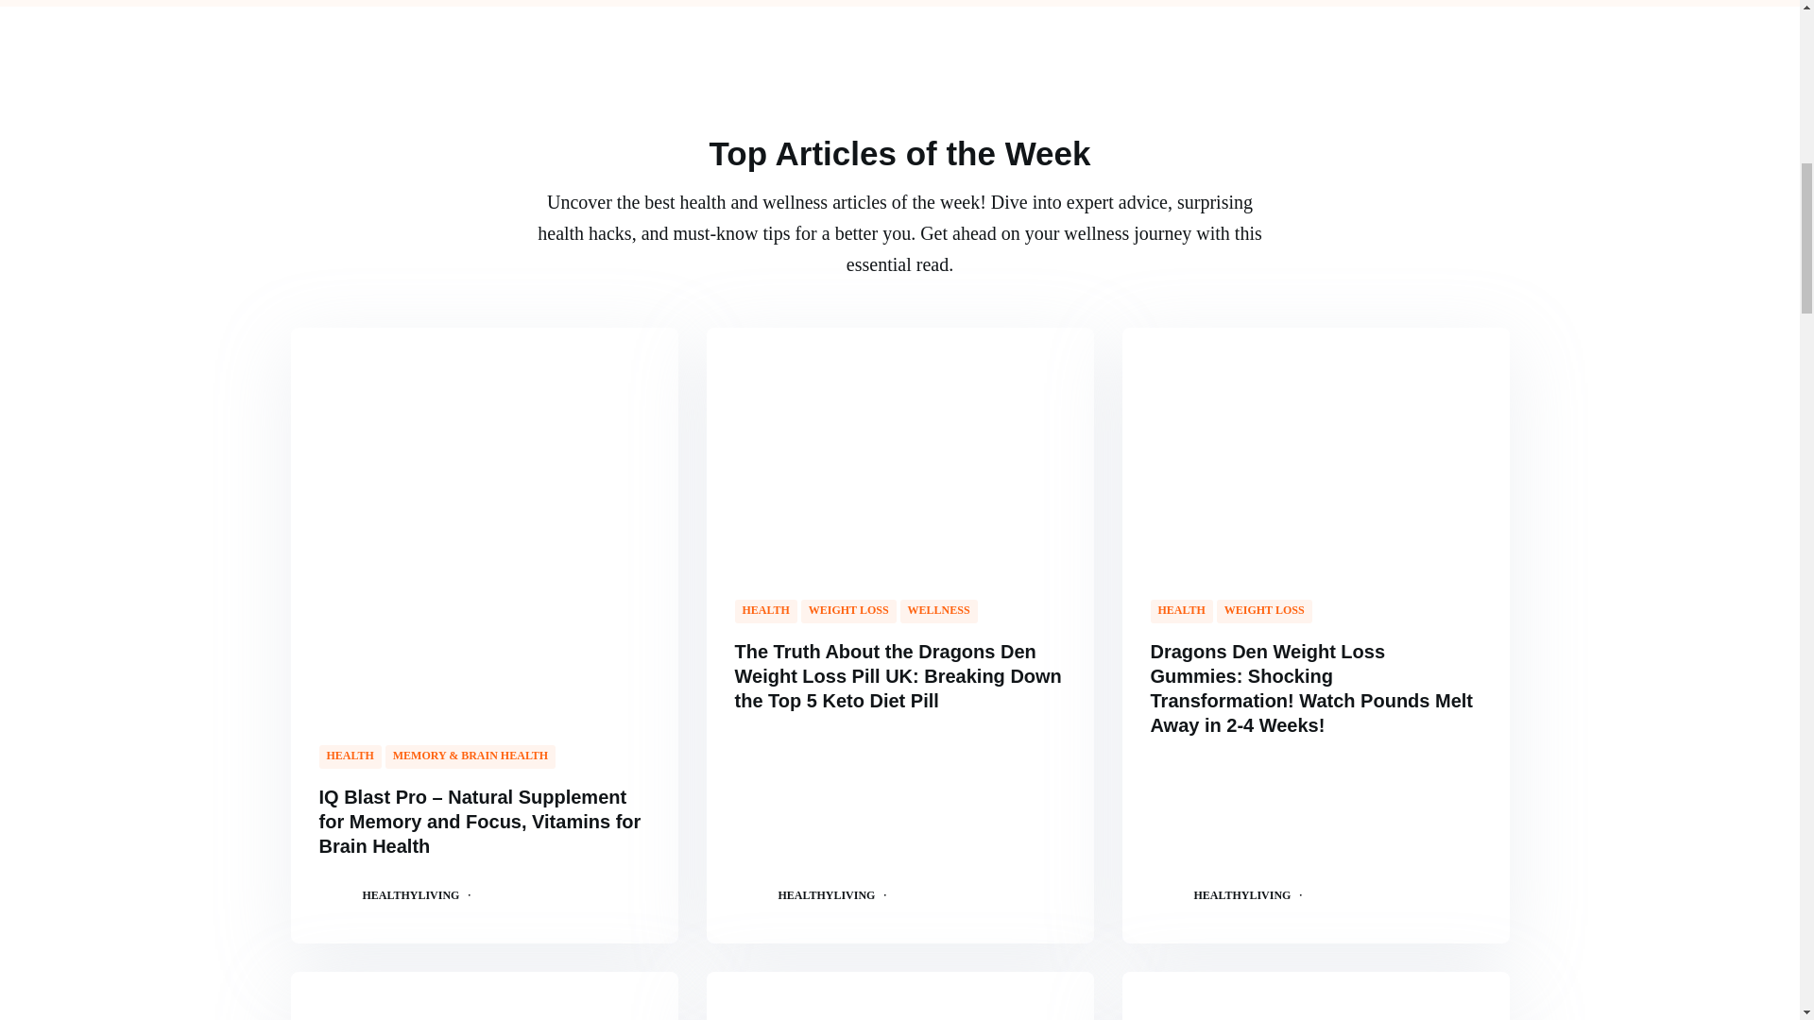  I want to click on WEIGHT LOSS, so click(848, 611).